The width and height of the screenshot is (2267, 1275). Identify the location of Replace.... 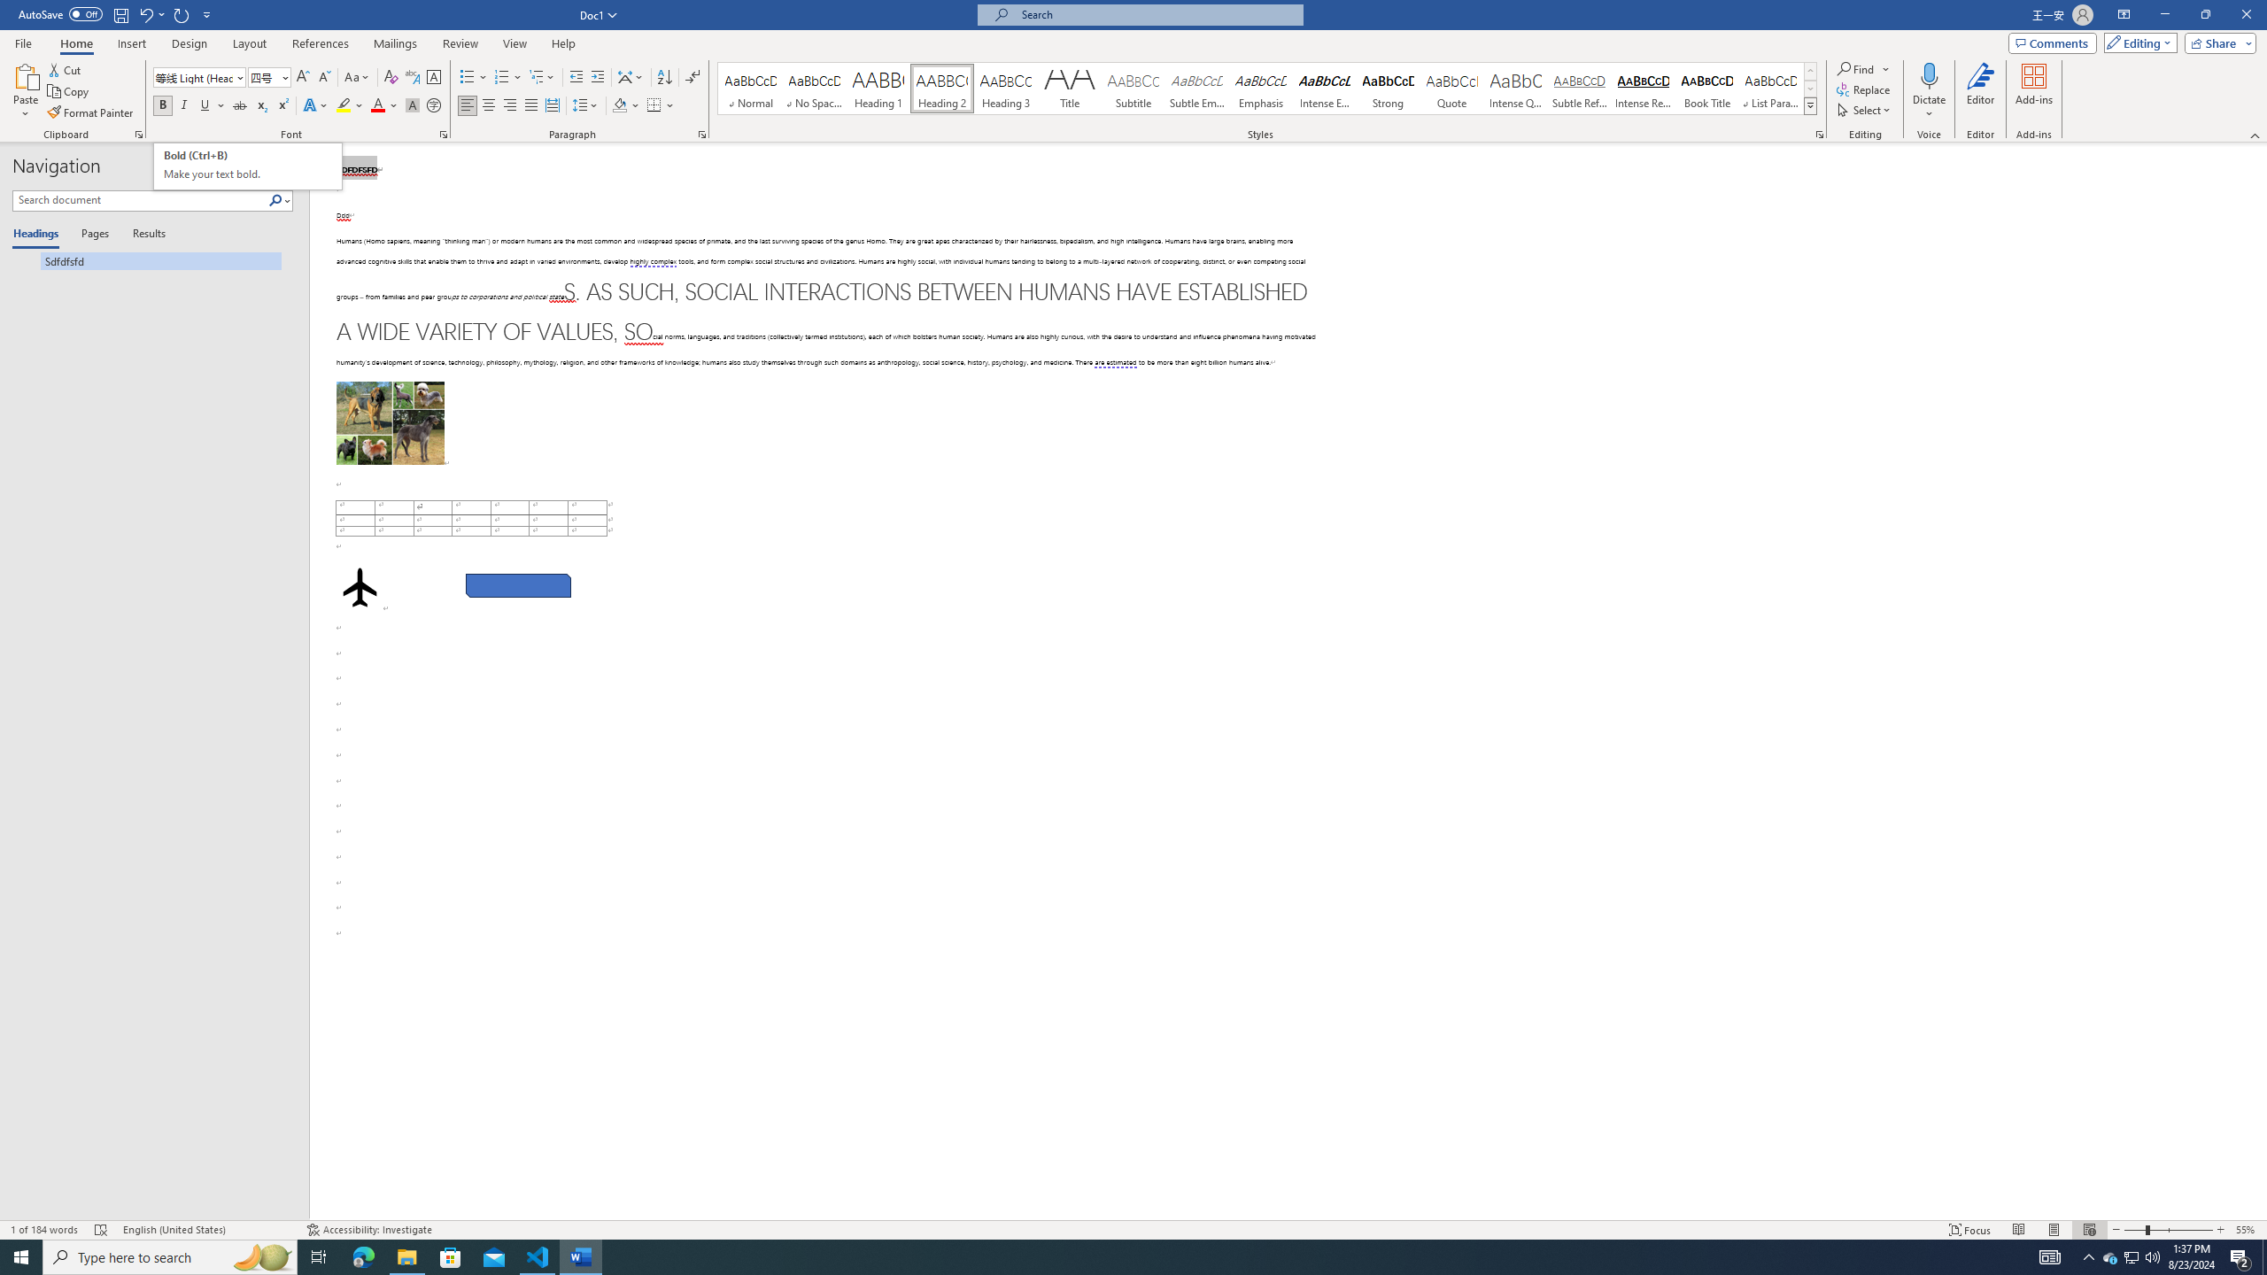
(1865, 89).